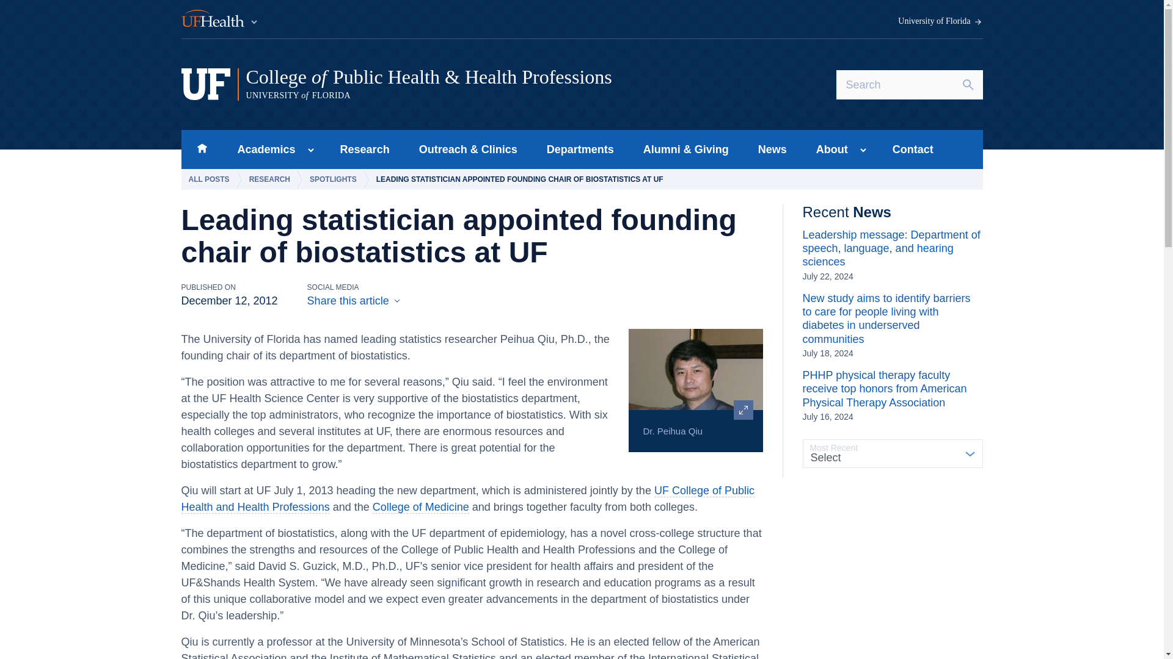 The width and height of the screenshot is (1173, 659). What do you see at coordinates (220, 20) in the screenshot?
I see `UF Health` at bounding box center [220, 20].